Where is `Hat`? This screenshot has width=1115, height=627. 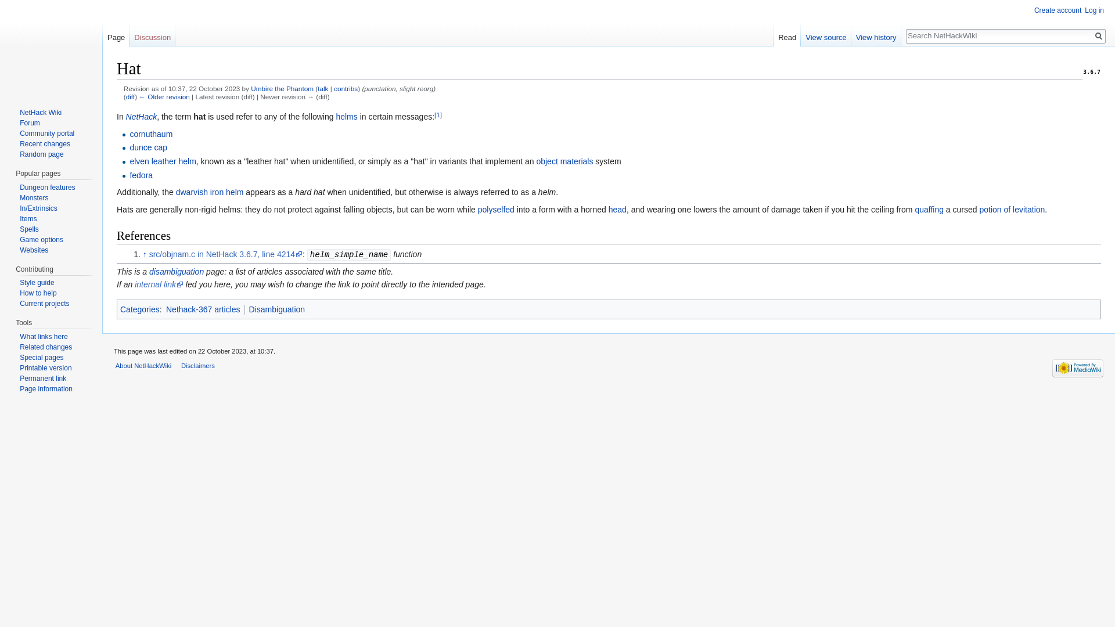
Hat is located at coordinates (164, 96).